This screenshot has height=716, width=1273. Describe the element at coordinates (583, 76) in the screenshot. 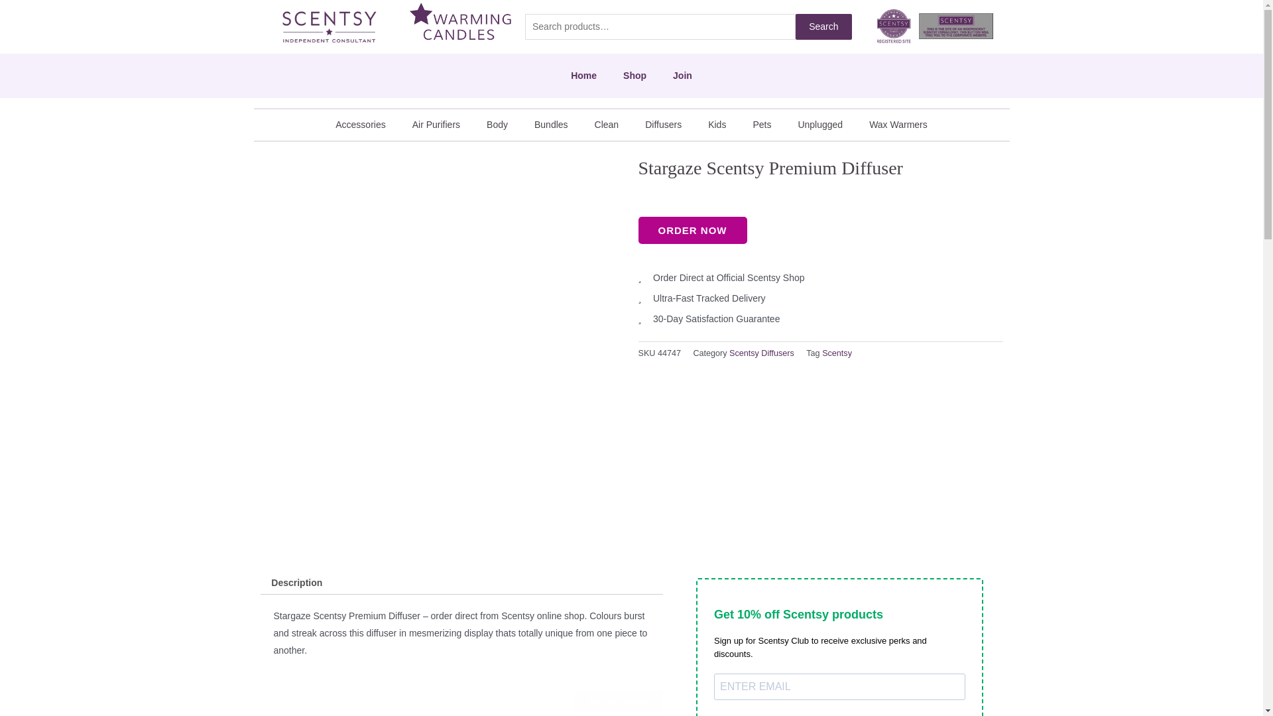

I see `Home` at that location.